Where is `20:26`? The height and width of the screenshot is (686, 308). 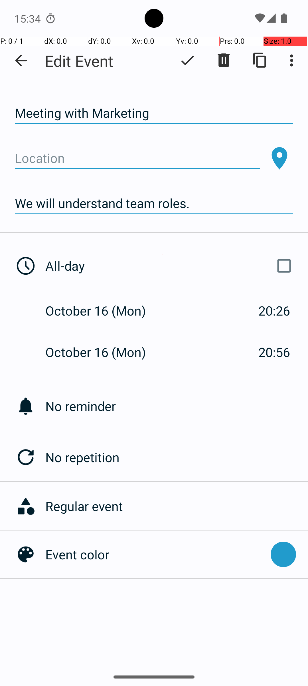 20:26 is located at coordinates (274, 310).